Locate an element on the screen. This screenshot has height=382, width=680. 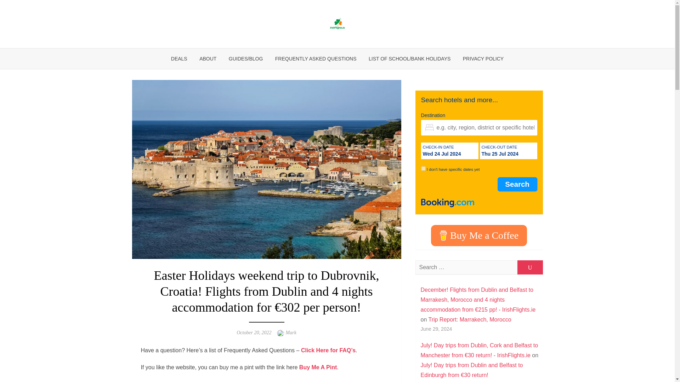
Mark is located at coordinates (291, 332).